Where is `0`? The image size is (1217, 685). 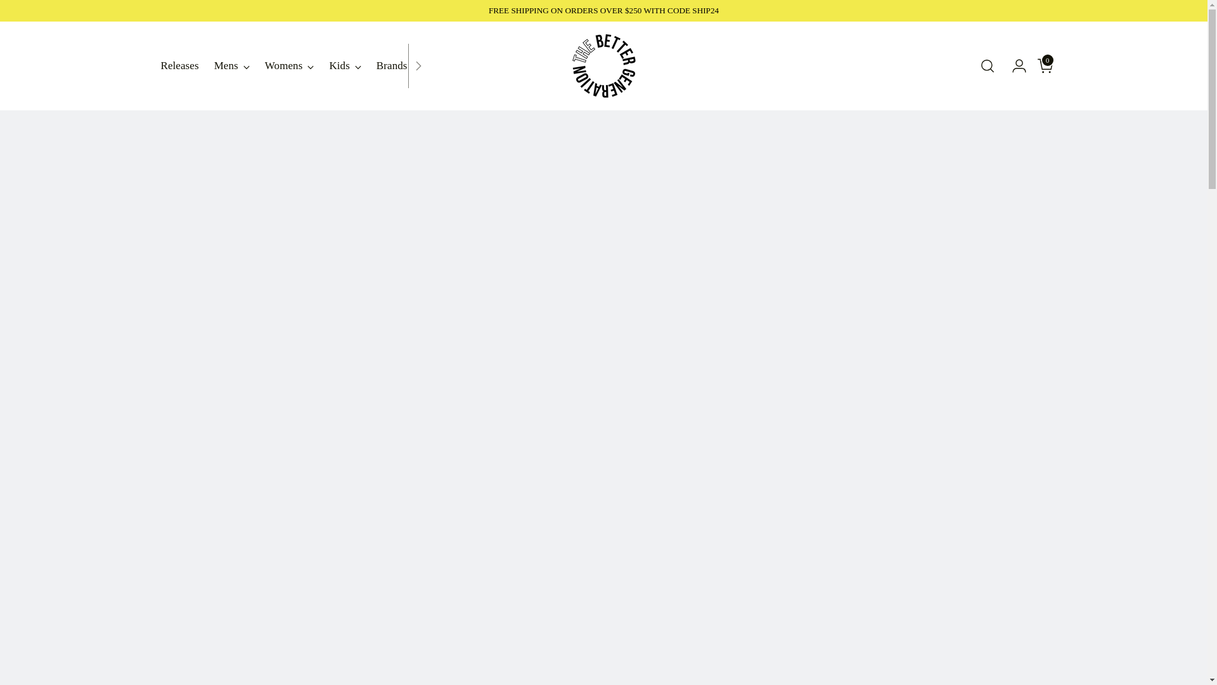
0 is located at coordinates (1041, 66).